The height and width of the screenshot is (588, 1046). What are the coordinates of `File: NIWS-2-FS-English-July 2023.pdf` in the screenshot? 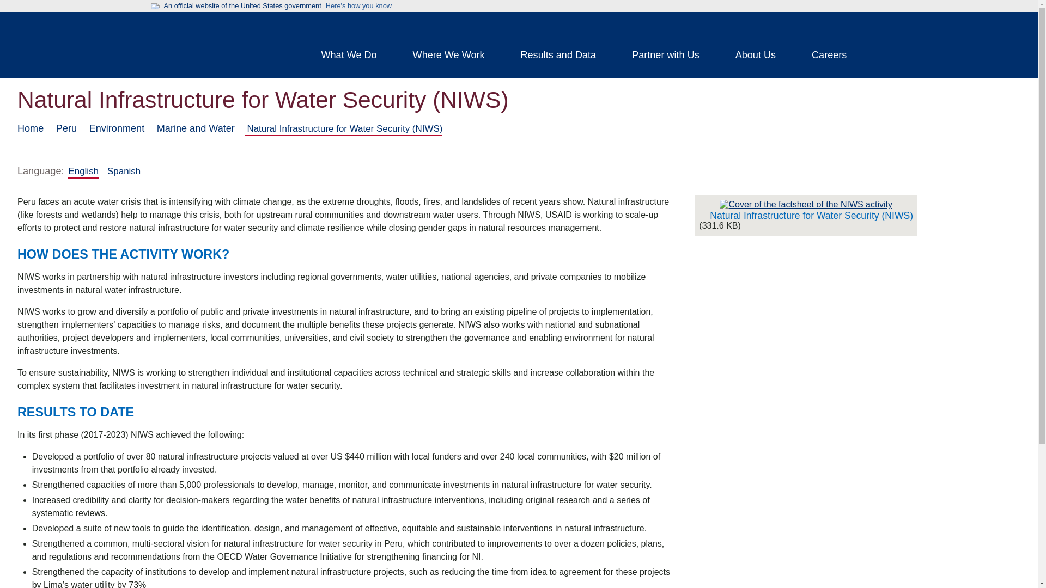 It's located at (805, 205).